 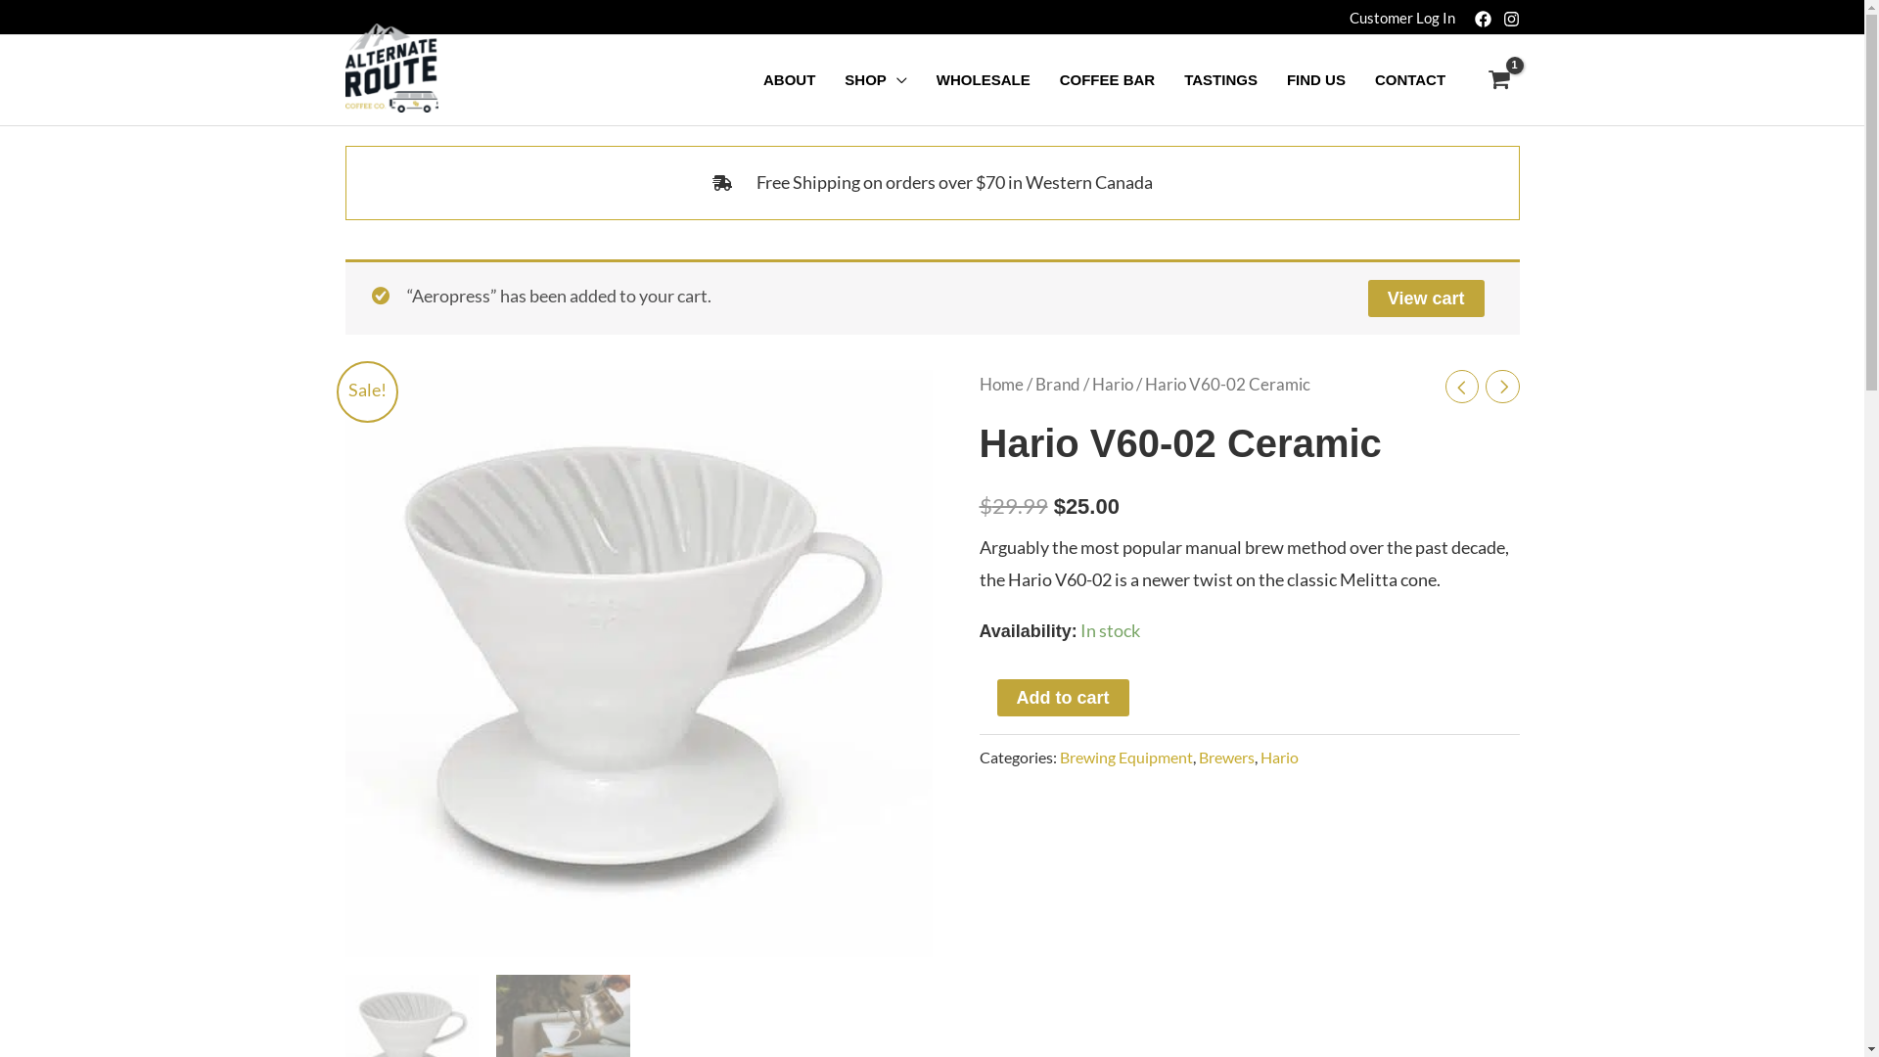 What do you see at coordinates (638, 664) in the screenshot?
I see `Dcf19f 1546932fe59b4e2e852c637a04425ed4 Mv2` at bounding box center [638, 664].